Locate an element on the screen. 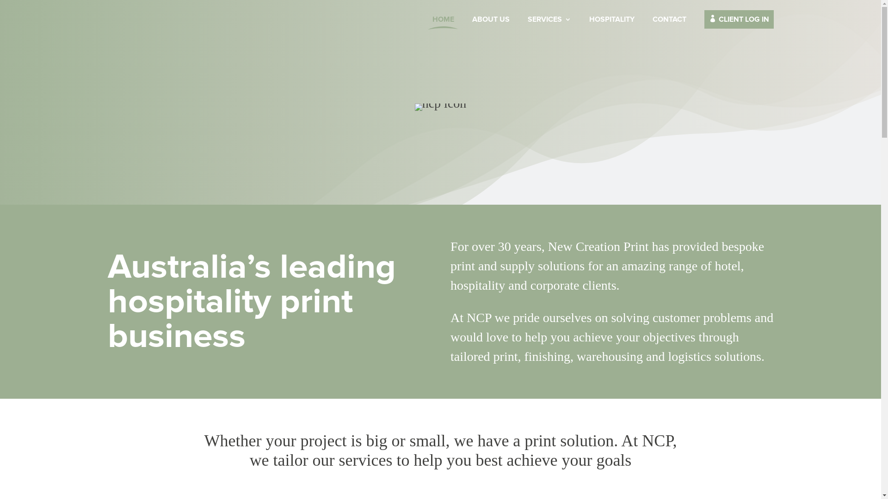 Image resolution: width=888 pixels, height=499 pixels. ABOUT US is located at coordinates (490, 27).